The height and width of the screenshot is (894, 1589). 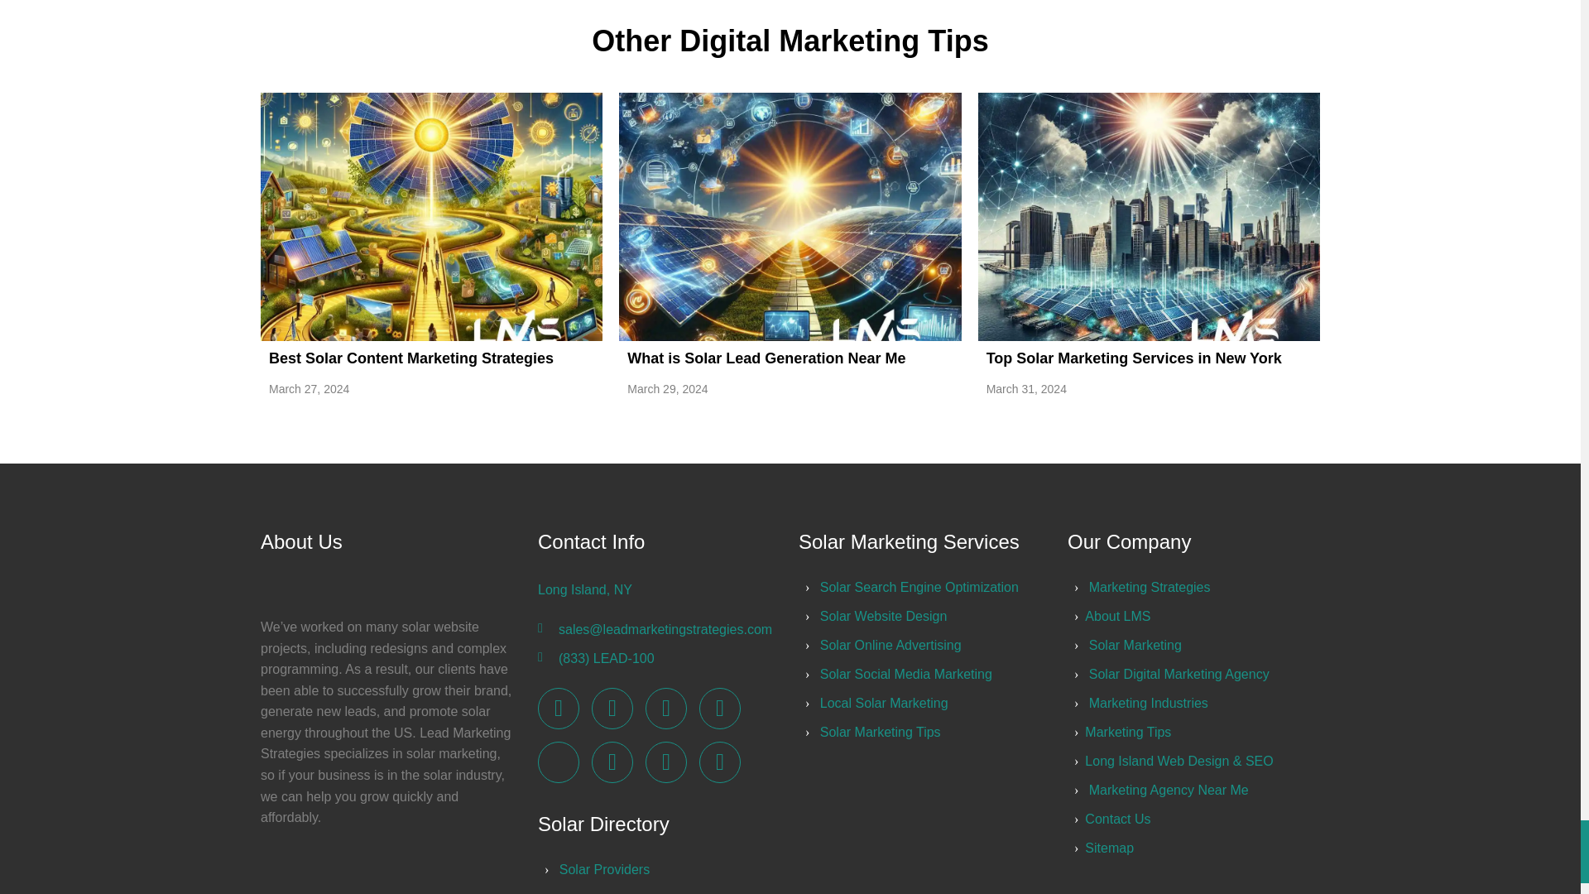 I want to click on Lead Marketing Strategies, so click(x=612, y=762).